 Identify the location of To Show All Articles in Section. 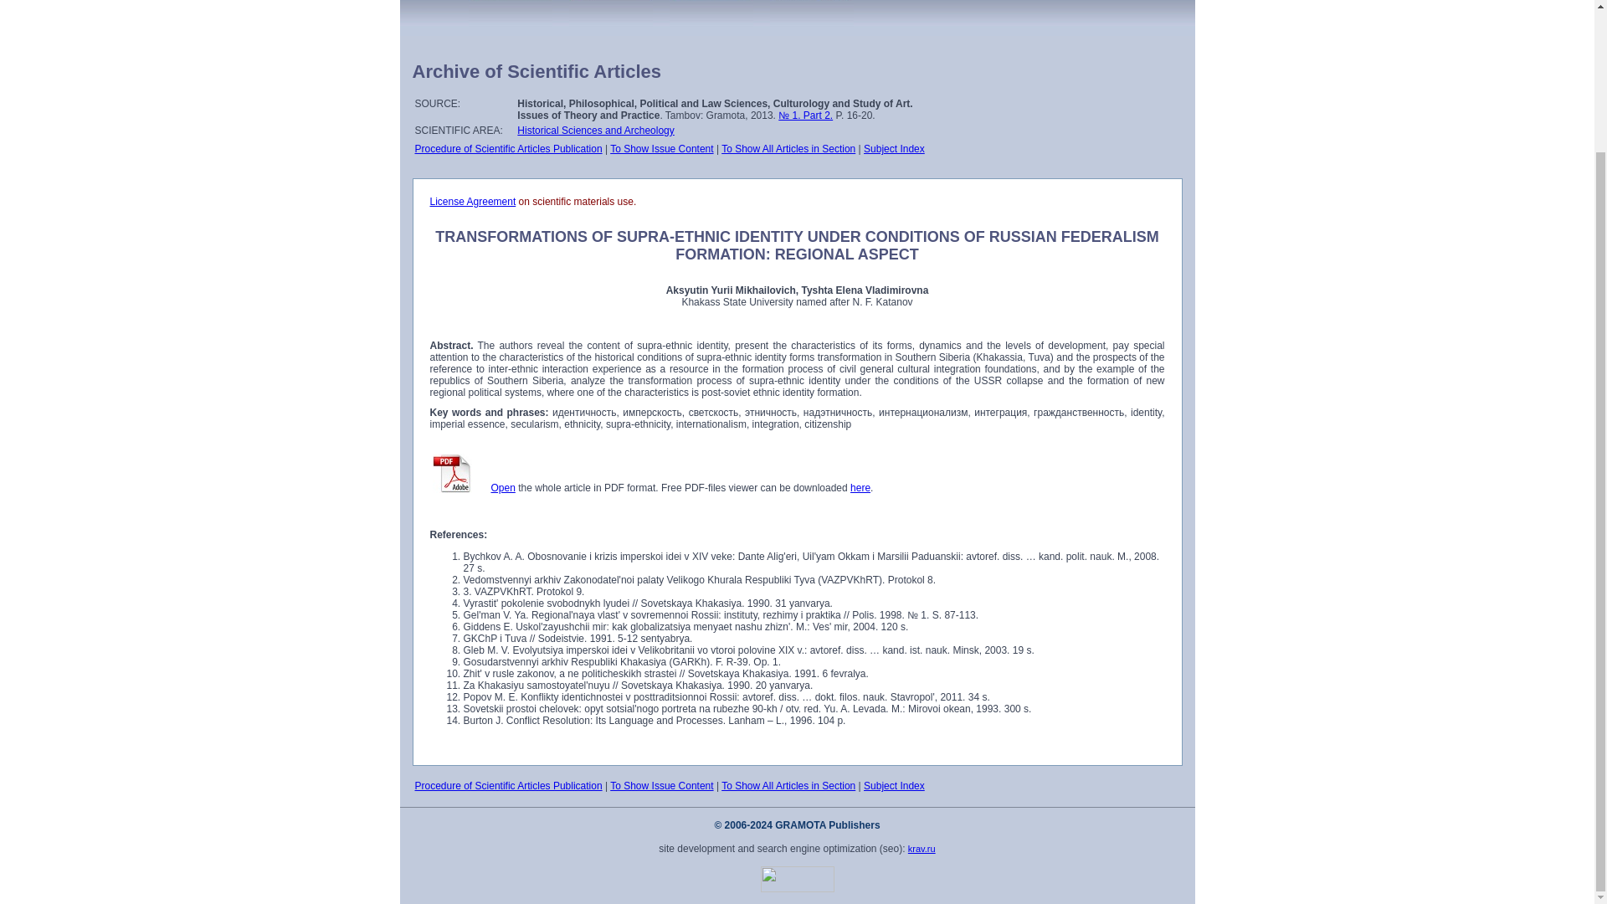
(788, 786).